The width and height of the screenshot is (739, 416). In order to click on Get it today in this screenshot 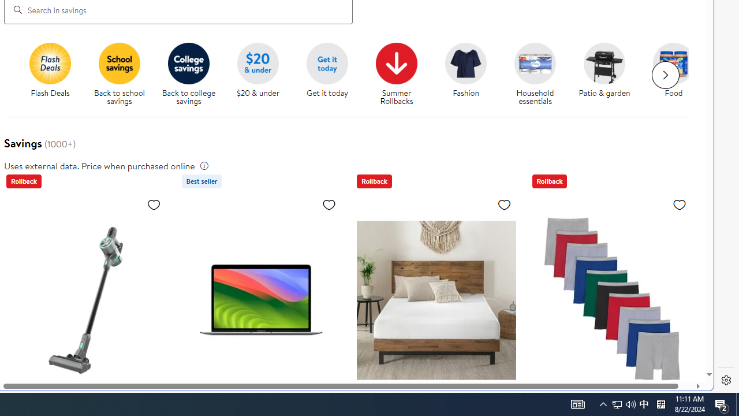, I will do `click(331, 74)`.